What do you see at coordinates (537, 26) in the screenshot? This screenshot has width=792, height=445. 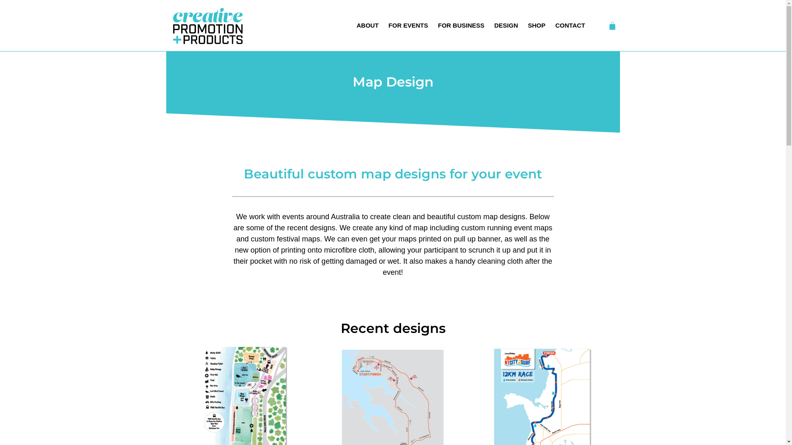 I see `SHOP` at bounding box center [537, 26].